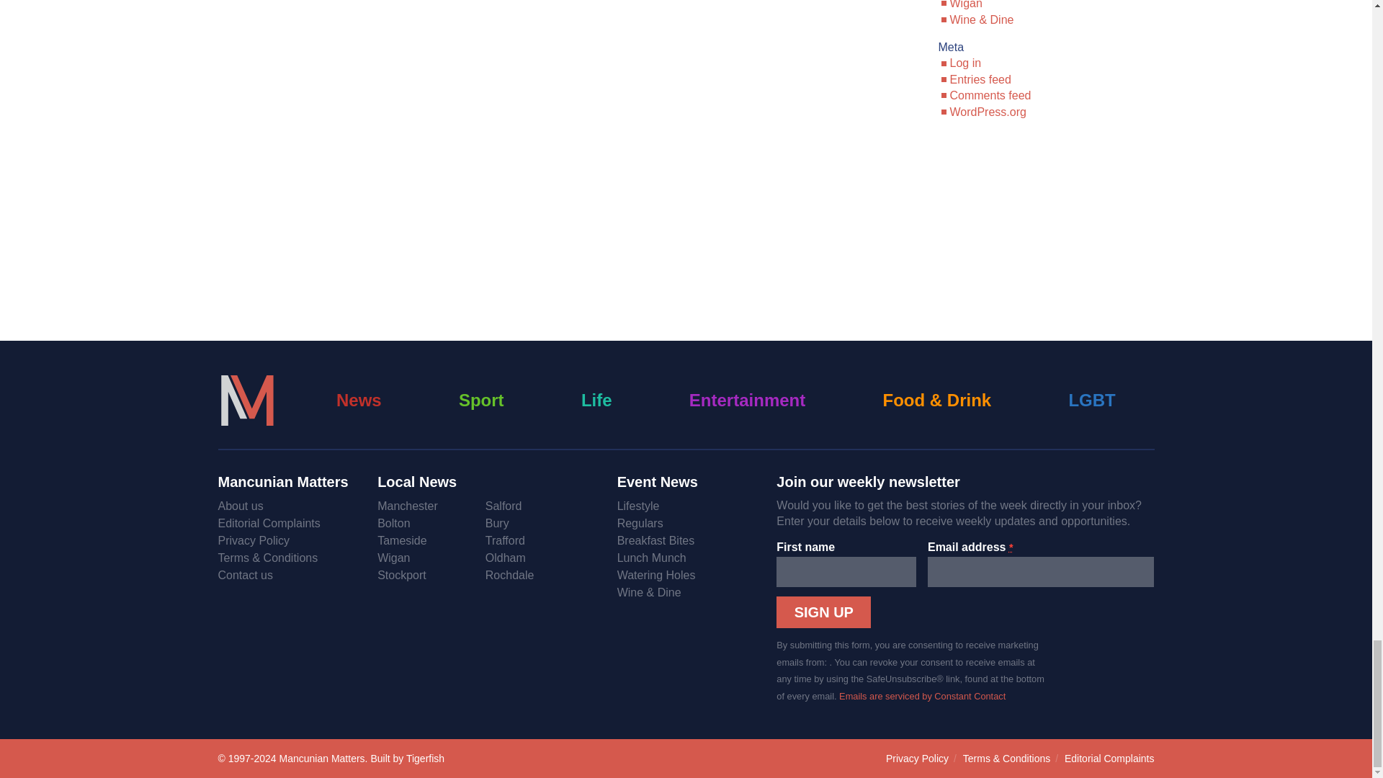  What do you see at coordinates (823, 612) in the screenshot?
I see `Sign up` at bounding box center [823, 612].